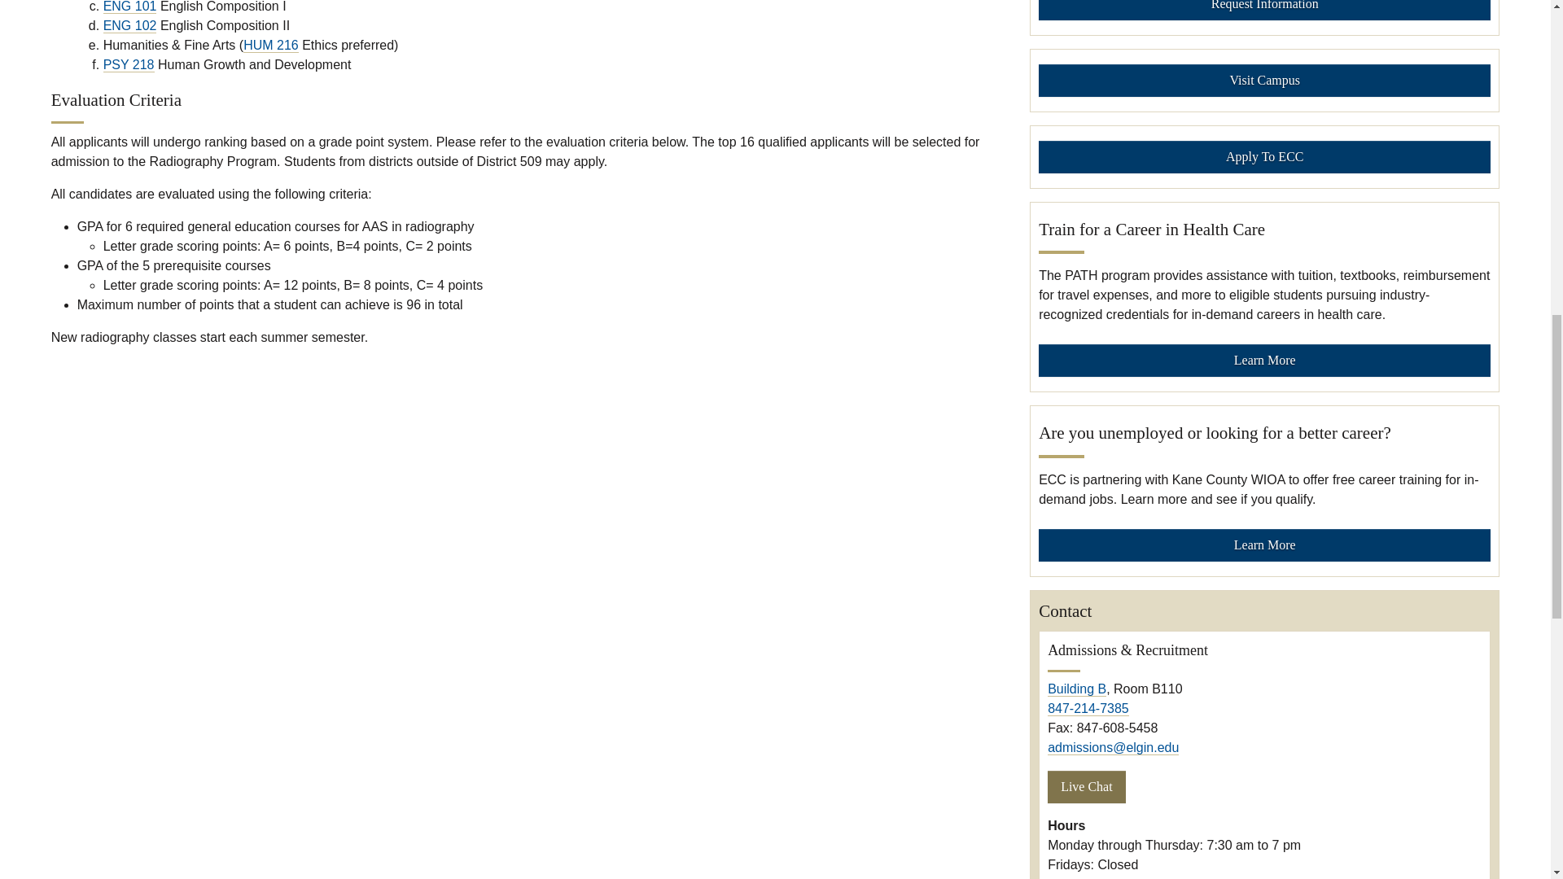 The height and width of the screenshot is (879, 1563). I want to click on Live Chat, so click(1086, 787).